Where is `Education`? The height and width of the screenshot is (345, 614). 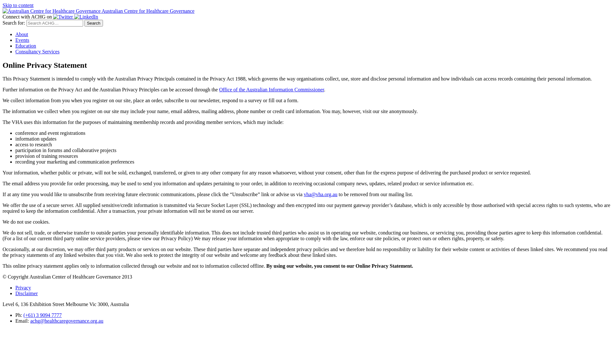
Education is located at coordinates (26, 46).